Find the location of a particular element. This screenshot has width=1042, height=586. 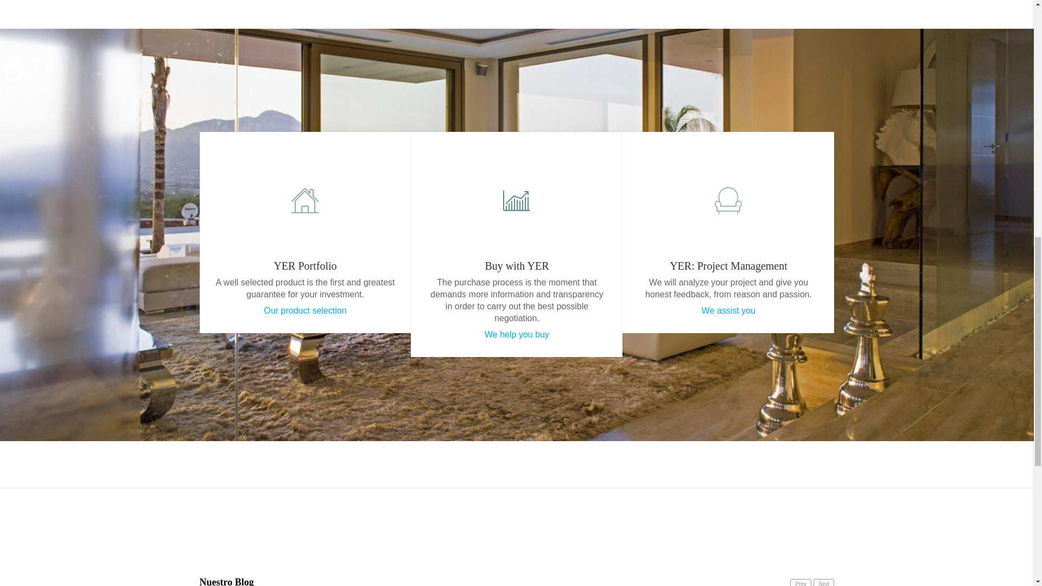

We assist you is located at coordinates (728, 310).